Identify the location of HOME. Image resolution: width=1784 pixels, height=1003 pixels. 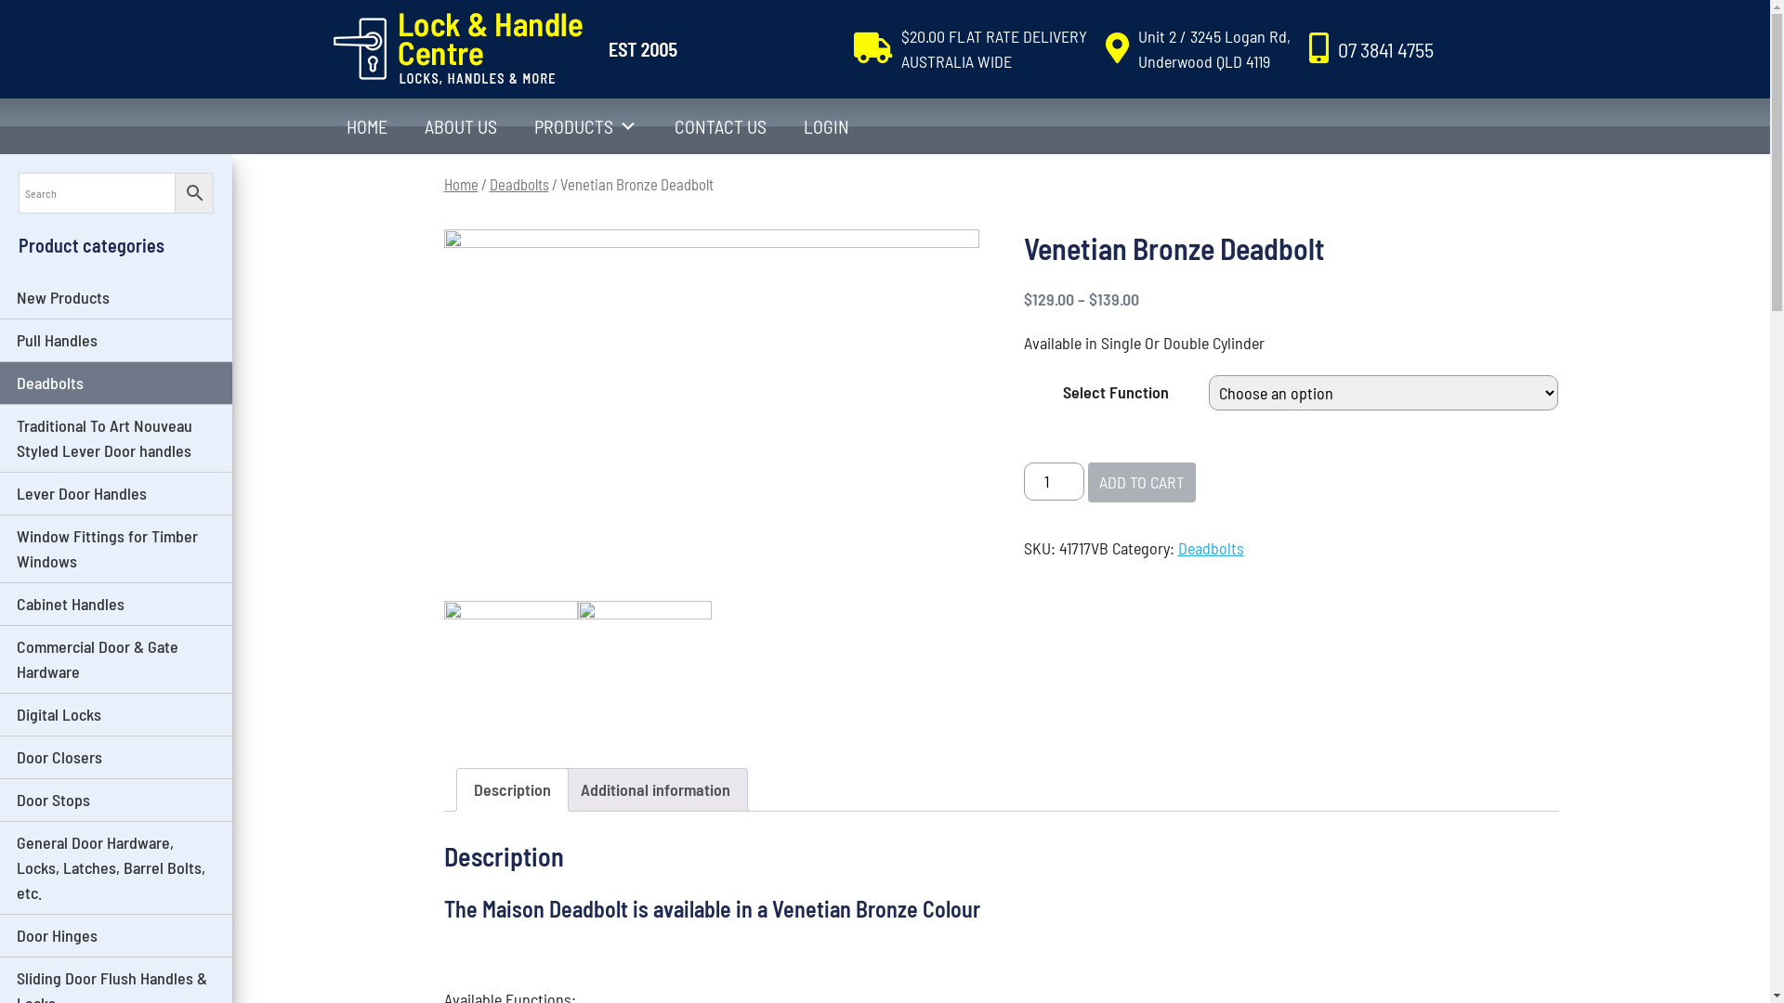
(366, 126).